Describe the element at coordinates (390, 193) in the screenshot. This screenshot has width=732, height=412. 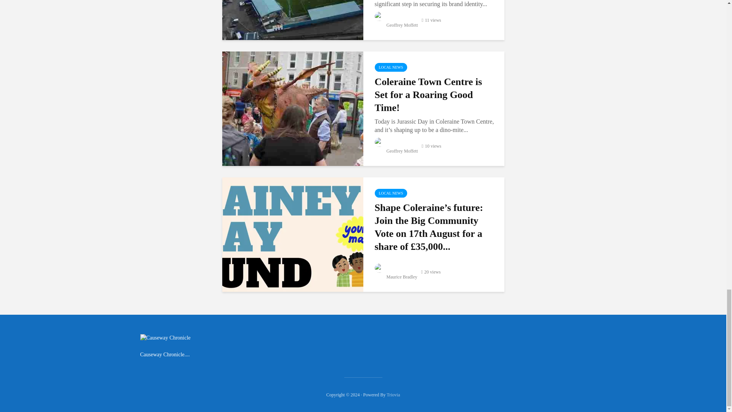
I see `LOCAL NEWS` at that location.